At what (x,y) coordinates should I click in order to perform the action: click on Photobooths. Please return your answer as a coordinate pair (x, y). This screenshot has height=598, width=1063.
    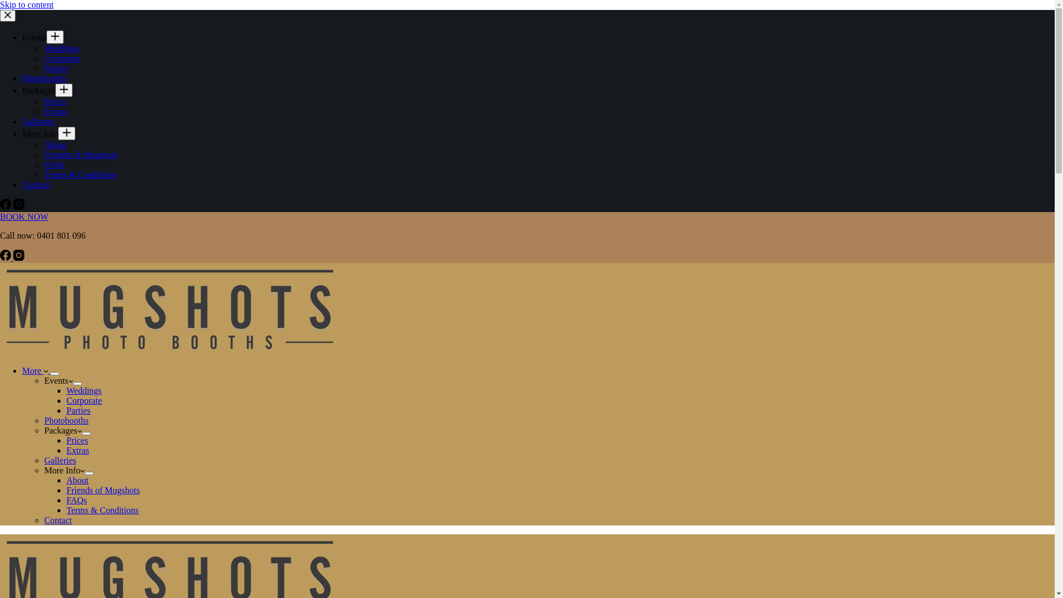
    Looking at the image, I should click on (44, 79).